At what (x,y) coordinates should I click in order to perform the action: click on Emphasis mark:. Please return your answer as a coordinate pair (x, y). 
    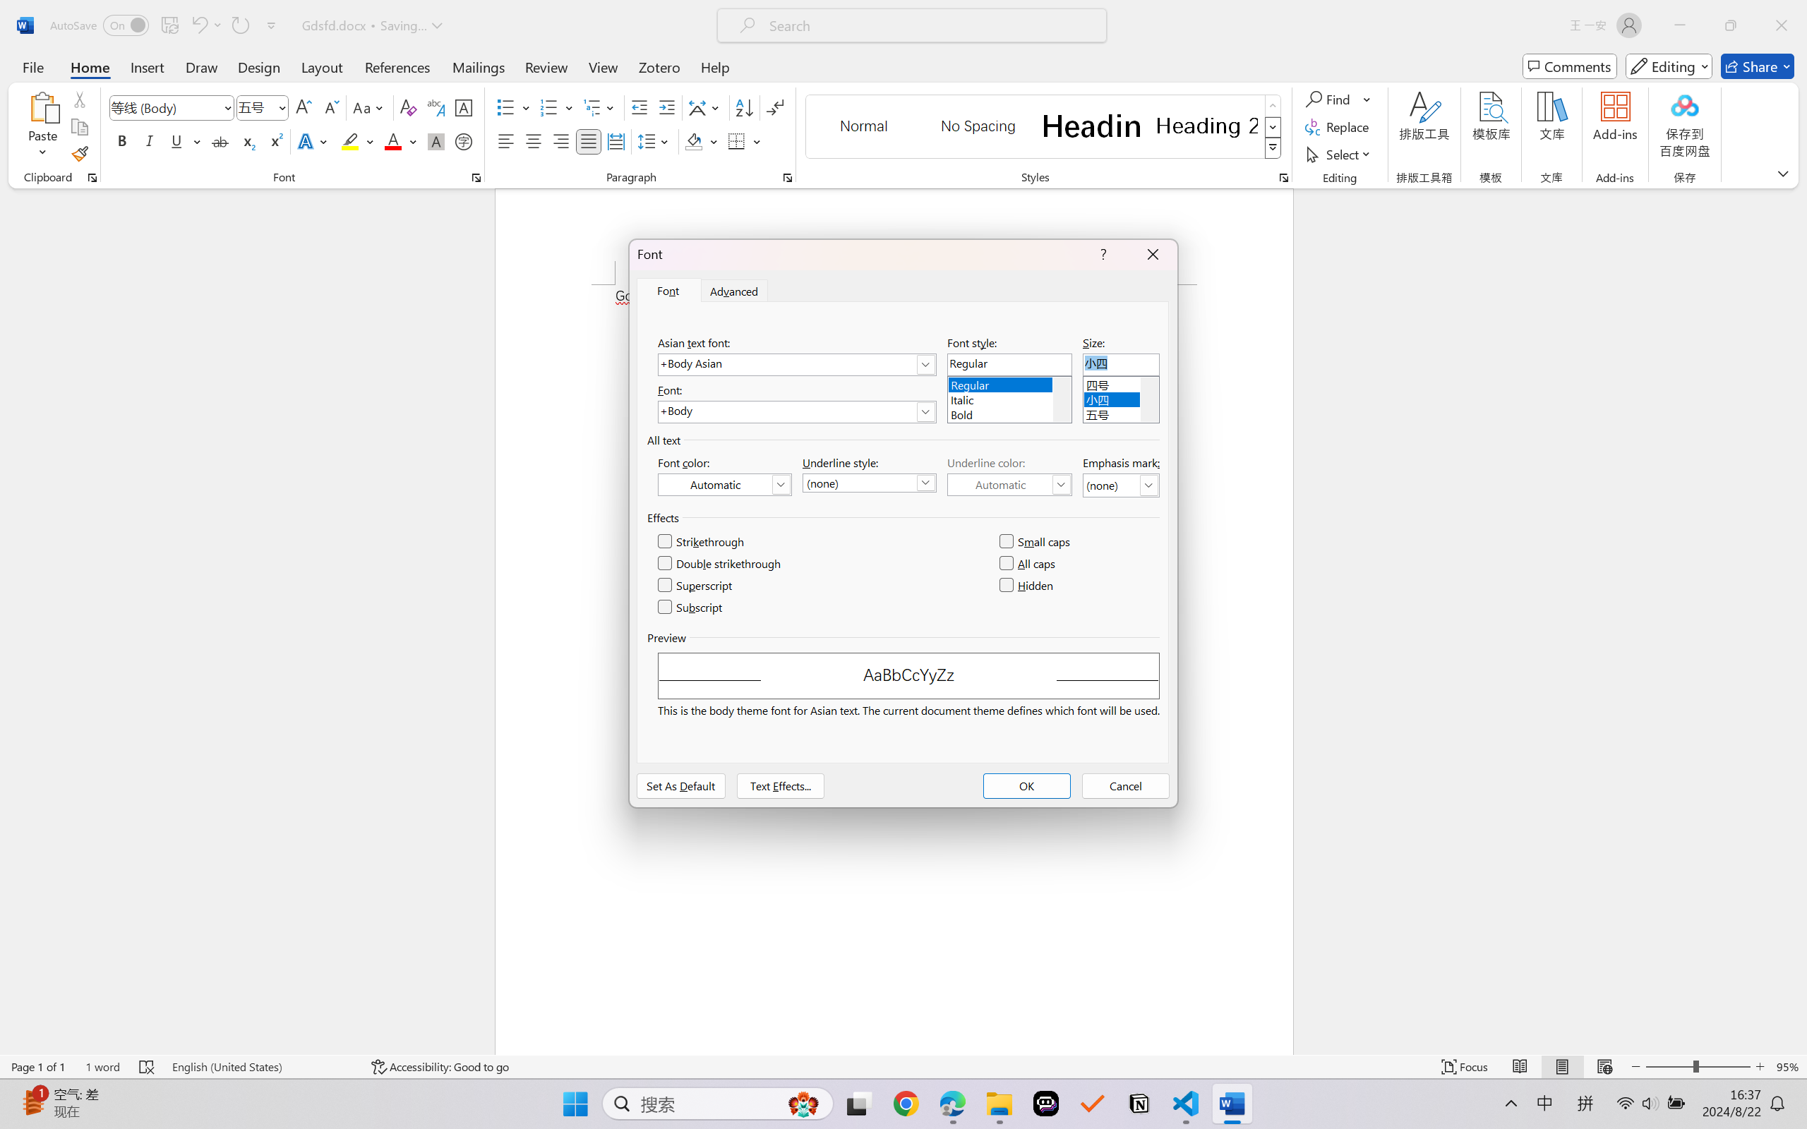
    Looking at the image, I should click on (1121, 485).